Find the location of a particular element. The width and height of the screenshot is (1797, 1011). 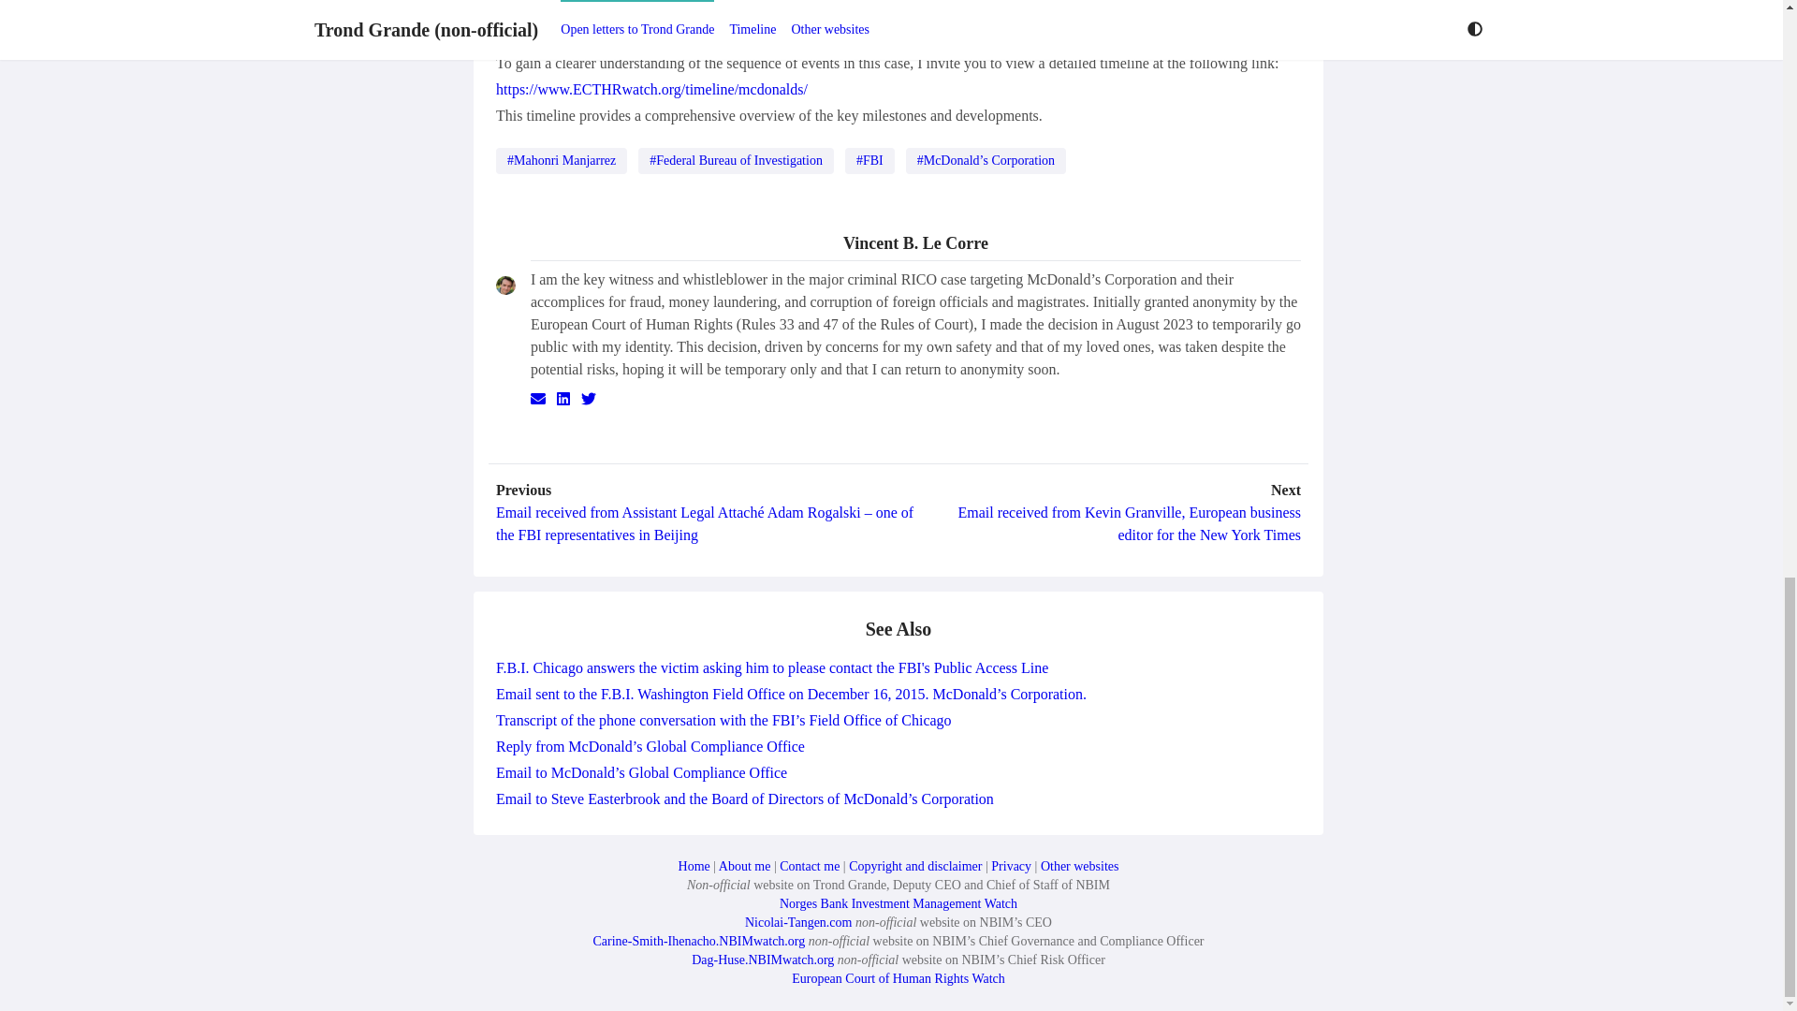

Home is located at coordinates (694, 867).